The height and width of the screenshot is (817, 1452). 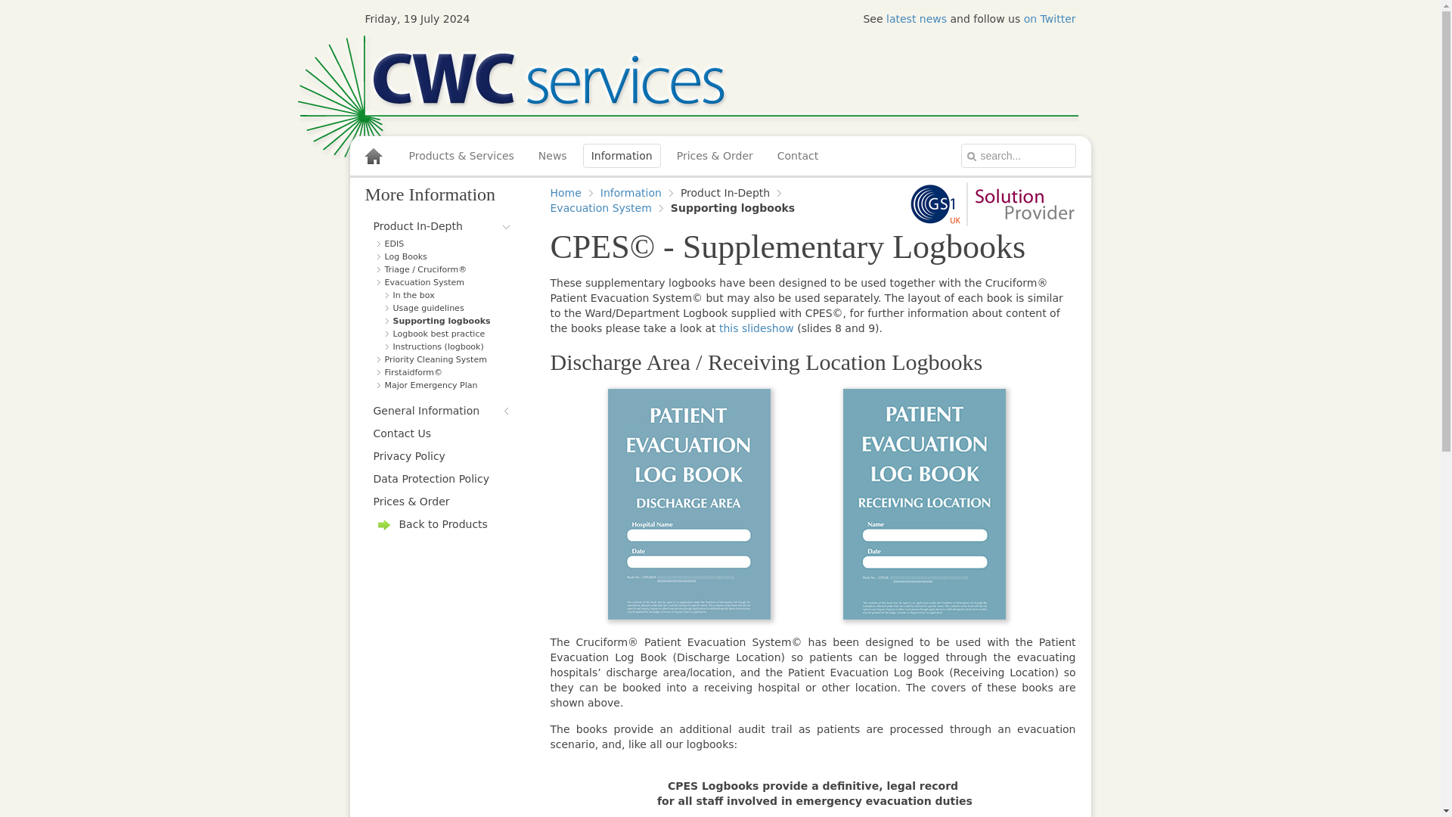 I want to click on EDIS, so click(x=442, y=244).